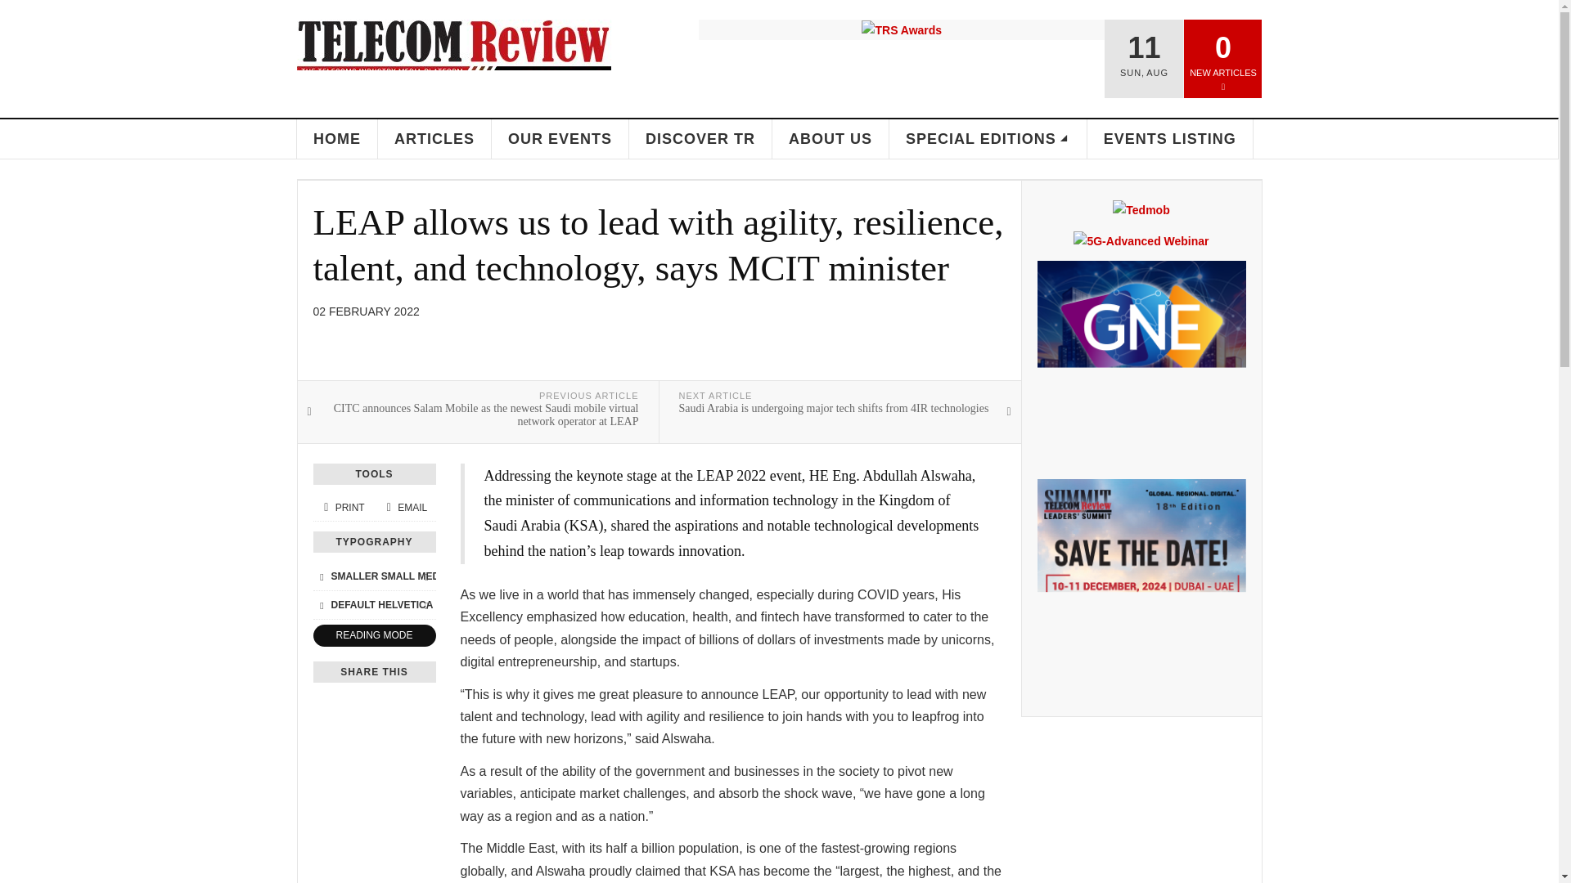 The height and width of the screenshot is (883, 1571). Describe the element at coordinates (425, 605) in the screenshot. I see `Next Font Style` at that location.